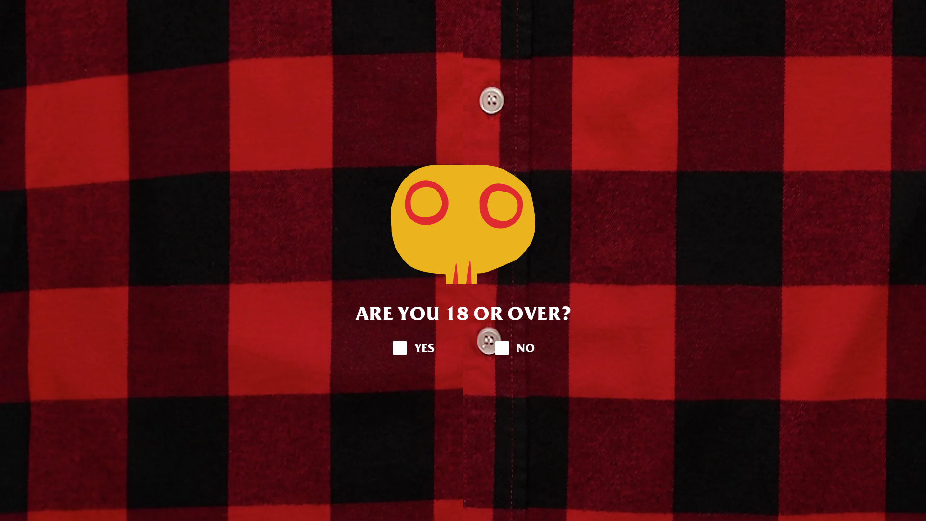  I want to click on Facebook, so click(240, 25).